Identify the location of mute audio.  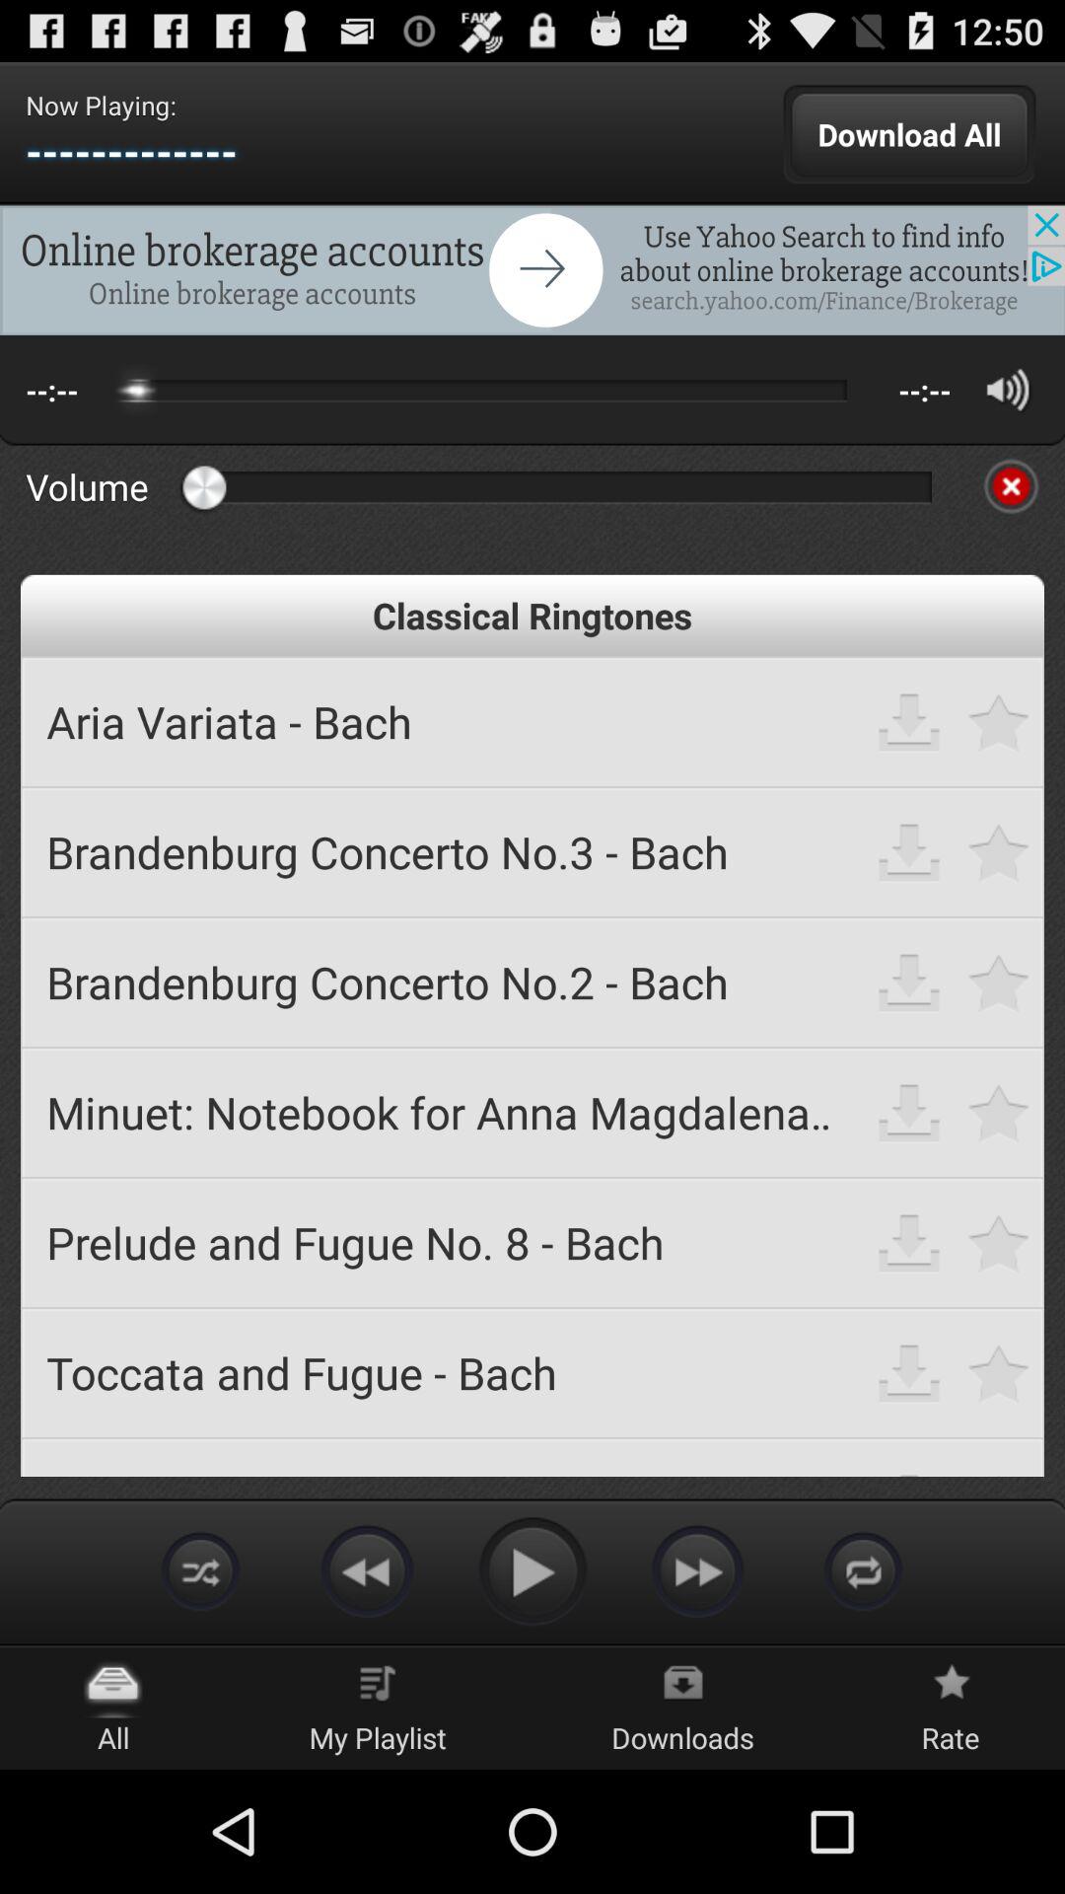
(1011, 486).